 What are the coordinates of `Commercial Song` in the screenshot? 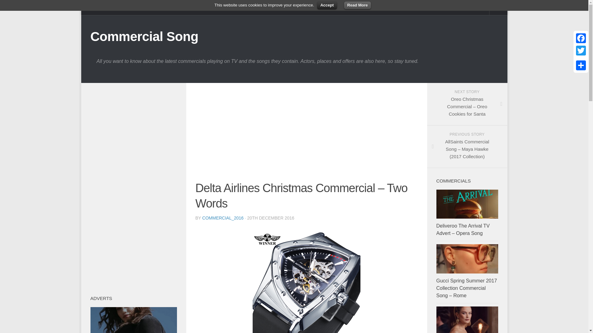 It's located at (144, 36).